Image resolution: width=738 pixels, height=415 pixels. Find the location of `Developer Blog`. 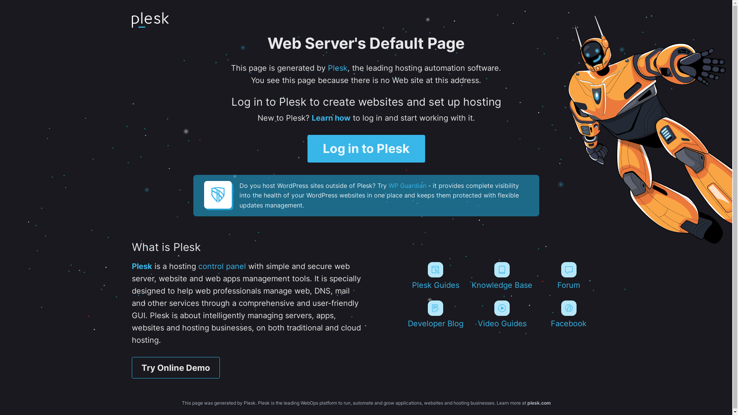

Developer Blog is located at coordinates (435, 314).